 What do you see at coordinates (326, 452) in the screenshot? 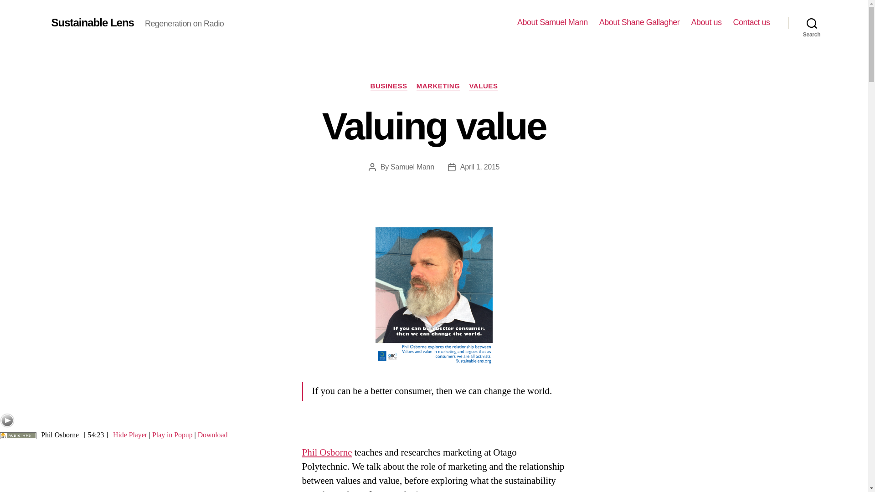
I see `Phil Osborne` at bounding box center [326, 452].